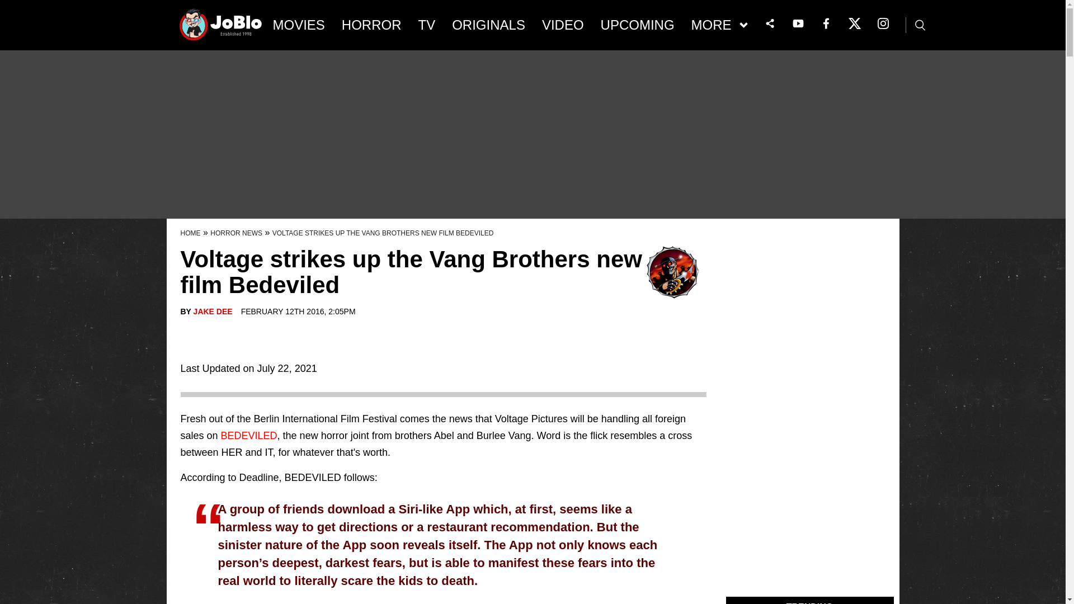 This screenshot has height=604, width=1074. Describe the element at coordinates (221, 28) in the screenshot. I see `JoBlo Logo` at that location.